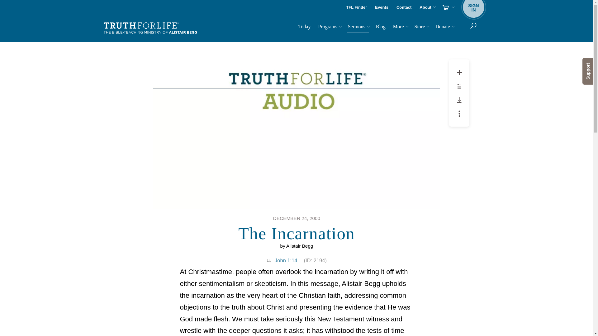 Image resolution: width=598 pixels, height=336 pixels. Describe the element at coordinates (329, 27) in the screenshot. I see `Contact` at that location.